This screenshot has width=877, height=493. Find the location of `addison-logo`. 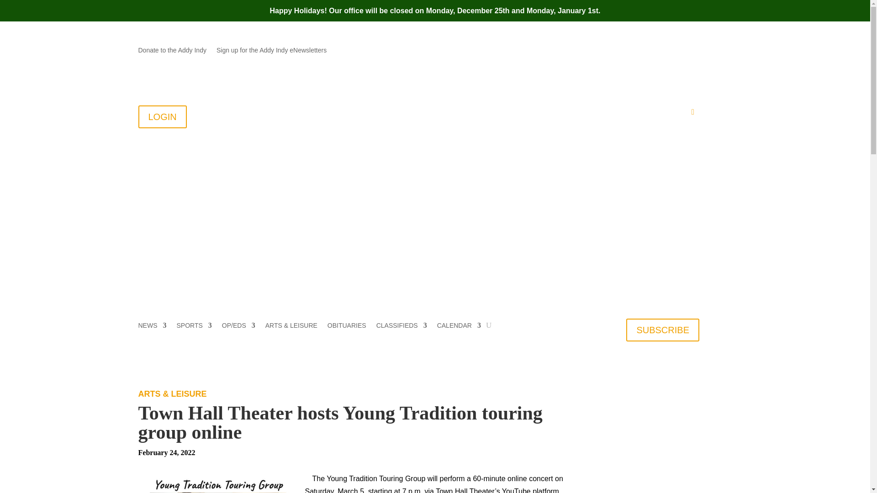

addison-logo is located at coordinates (252, 166).